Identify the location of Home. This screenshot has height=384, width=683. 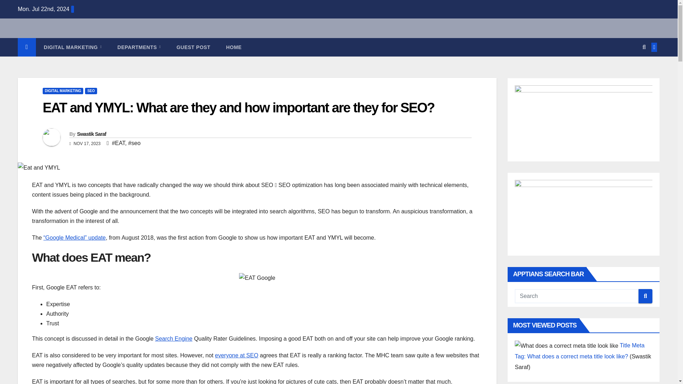
(233, 47).